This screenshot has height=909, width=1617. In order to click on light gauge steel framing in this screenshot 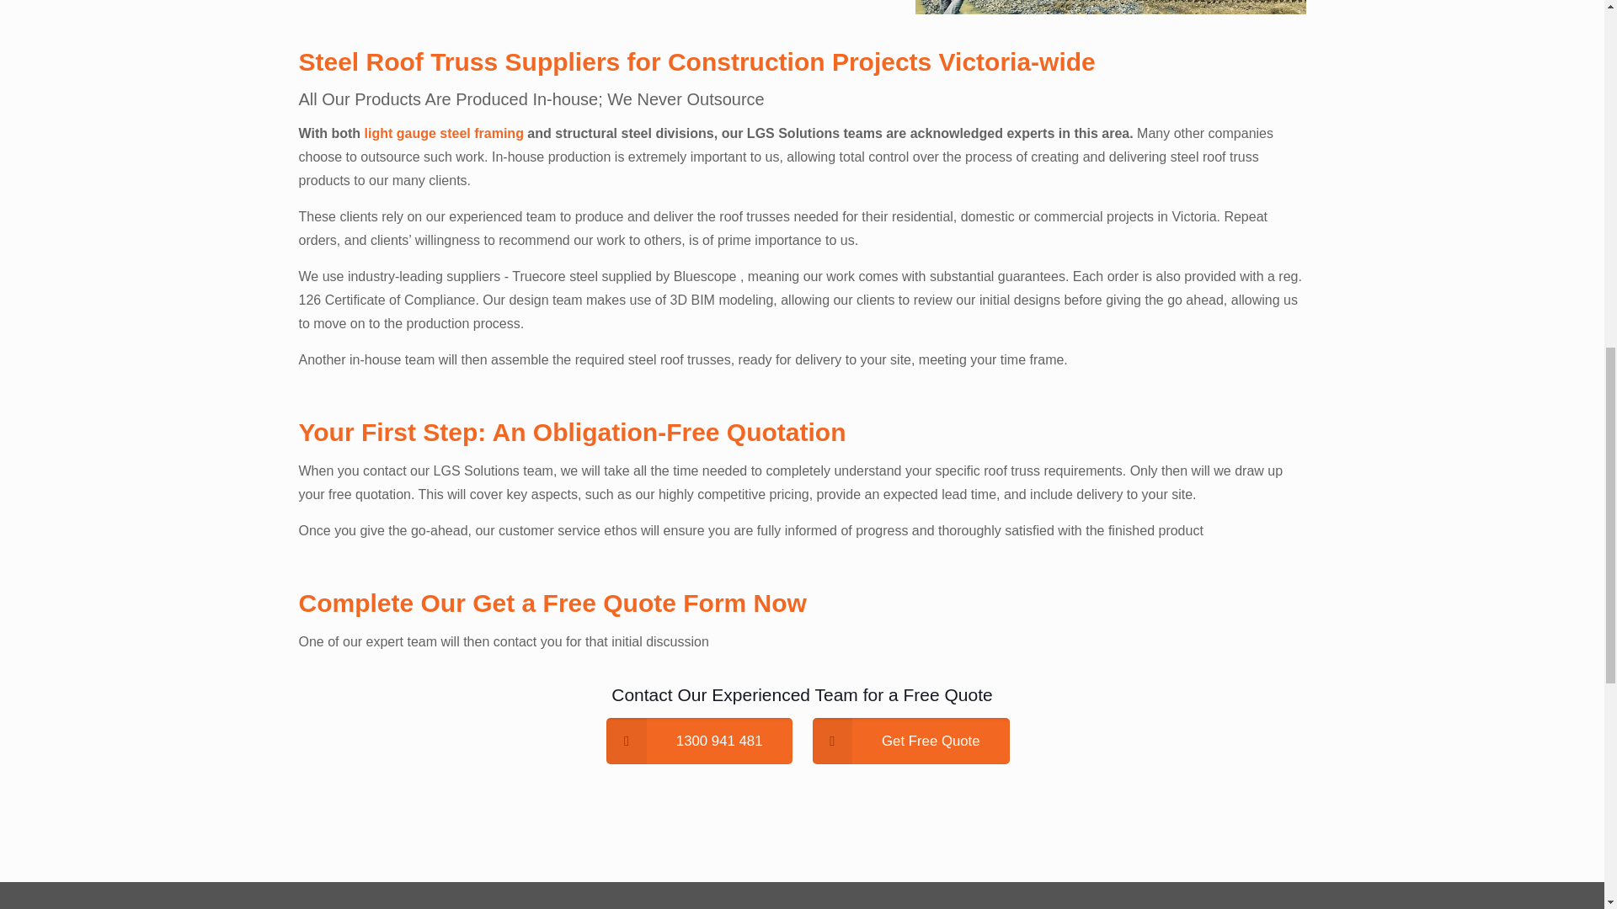, I will do `click(445, 133)`.